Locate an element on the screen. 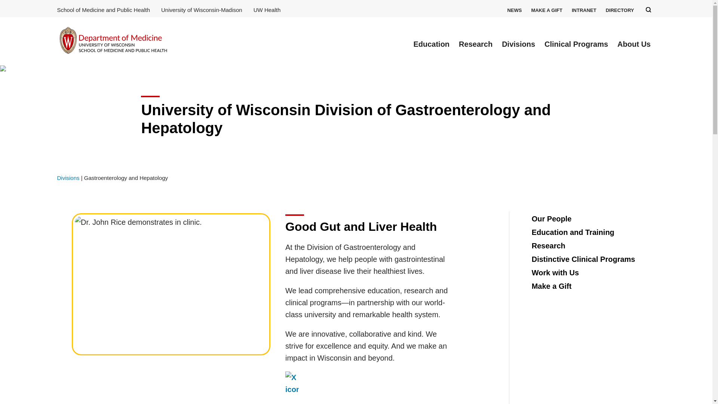  School of Medicine and Public Health is located at coordinates (103, 10).